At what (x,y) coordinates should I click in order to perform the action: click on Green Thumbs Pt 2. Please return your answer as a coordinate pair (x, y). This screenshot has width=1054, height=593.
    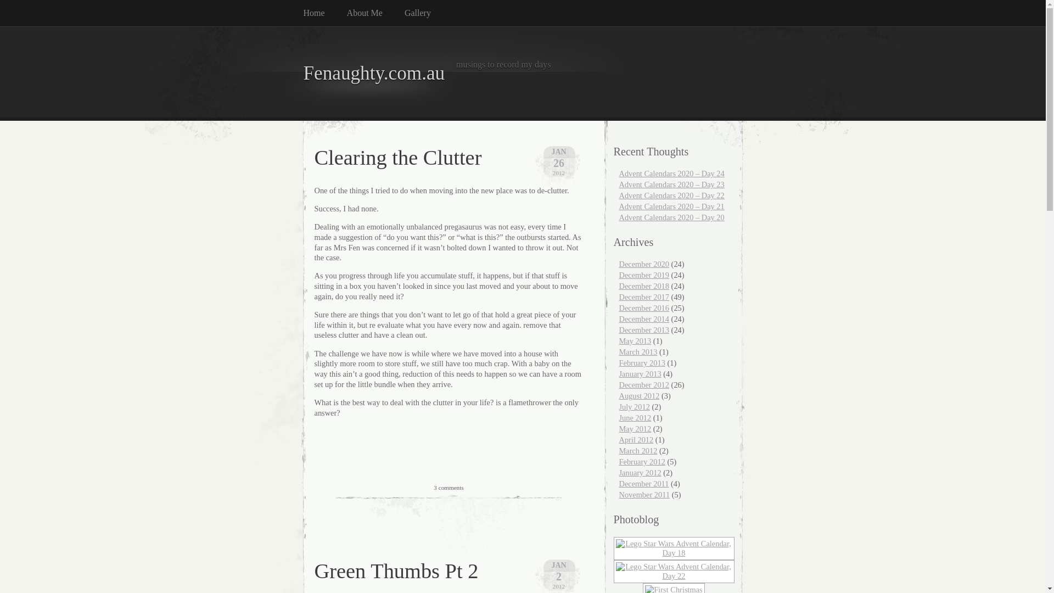
    Looking at the image, I should click on (396, 571).